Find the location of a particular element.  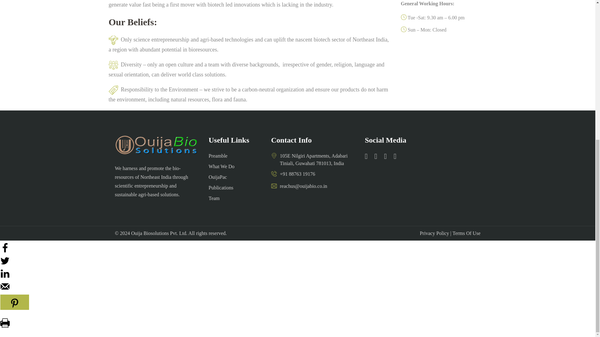

Share on Twitter is located at coordinates (5, 264).